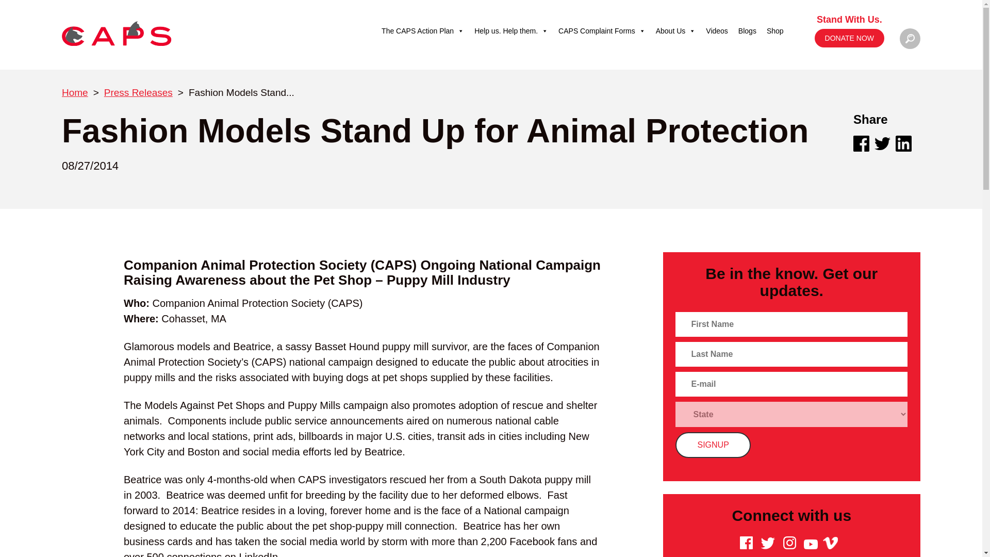 The image size is (990, 557). Describe the element at coordinates (861, 143) in the screenshot. I see `Share on Facebook` at that location.